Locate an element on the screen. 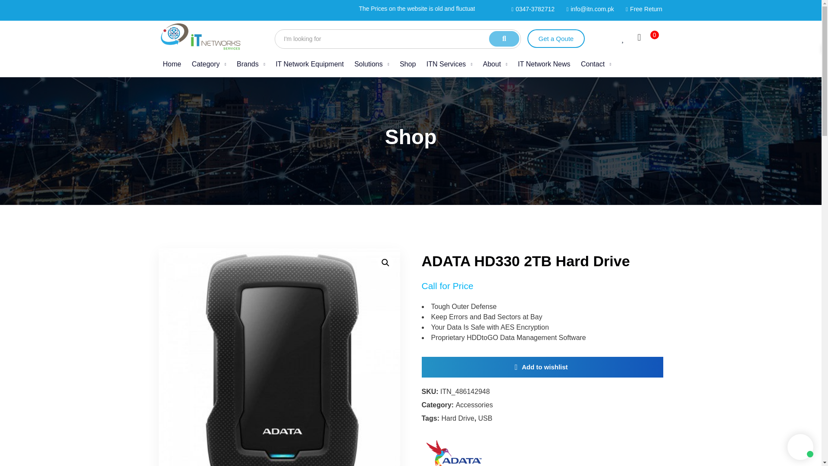 The image size is (828, 466). Category is located at coordinates (530, 9).